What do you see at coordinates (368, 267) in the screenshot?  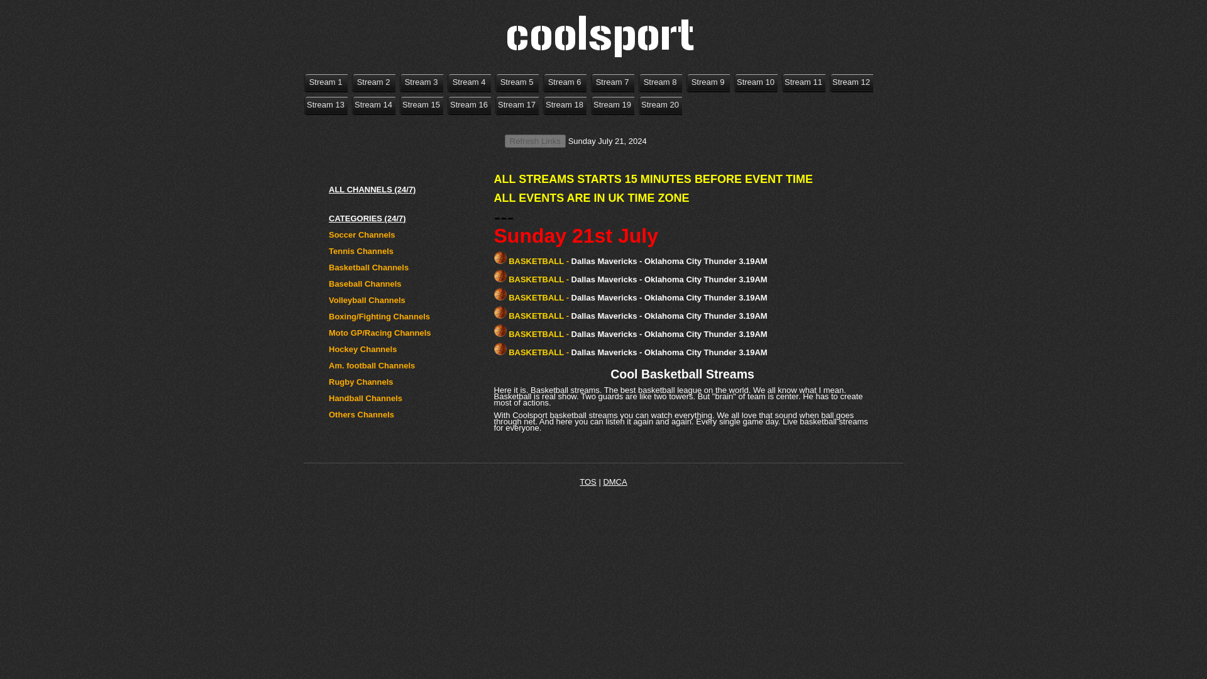 I see `Basketball Channels` at bounding box center [368, 267].